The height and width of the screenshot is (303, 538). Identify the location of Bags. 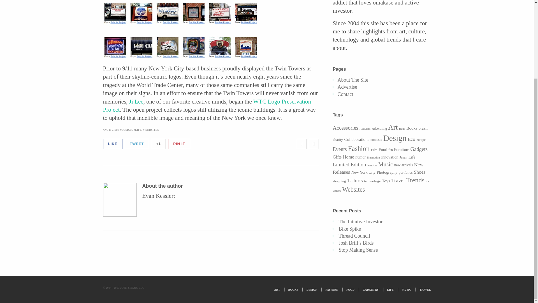
(402, 128).